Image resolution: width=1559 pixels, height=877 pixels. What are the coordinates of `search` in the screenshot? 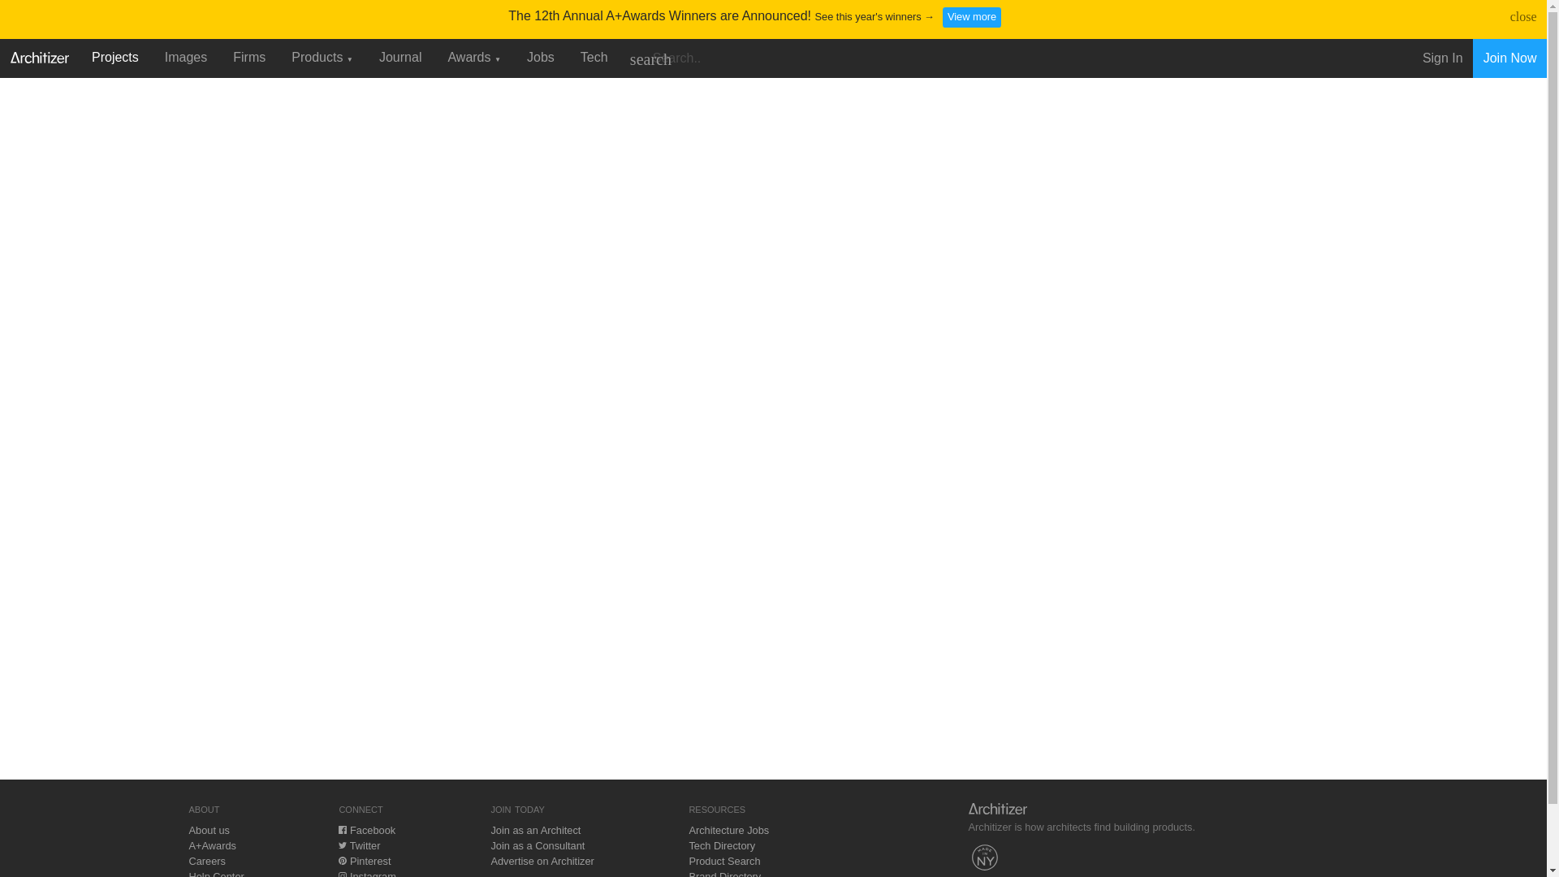 It's located at (650, 58).